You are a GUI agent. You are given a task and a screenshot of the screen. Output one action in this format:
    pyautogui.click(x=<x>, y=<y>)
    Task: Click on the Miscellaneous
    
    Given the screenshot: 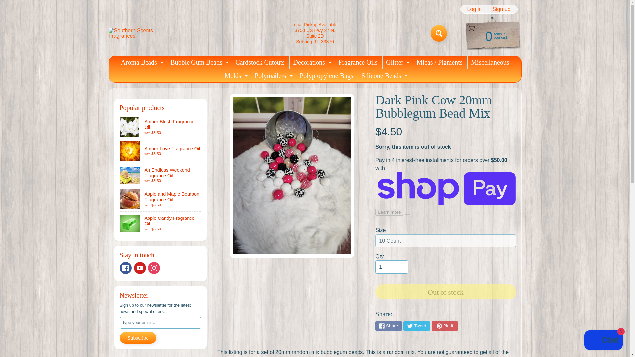 What is the action you would take?
    pyautogui.click(x=141, y=62)
    